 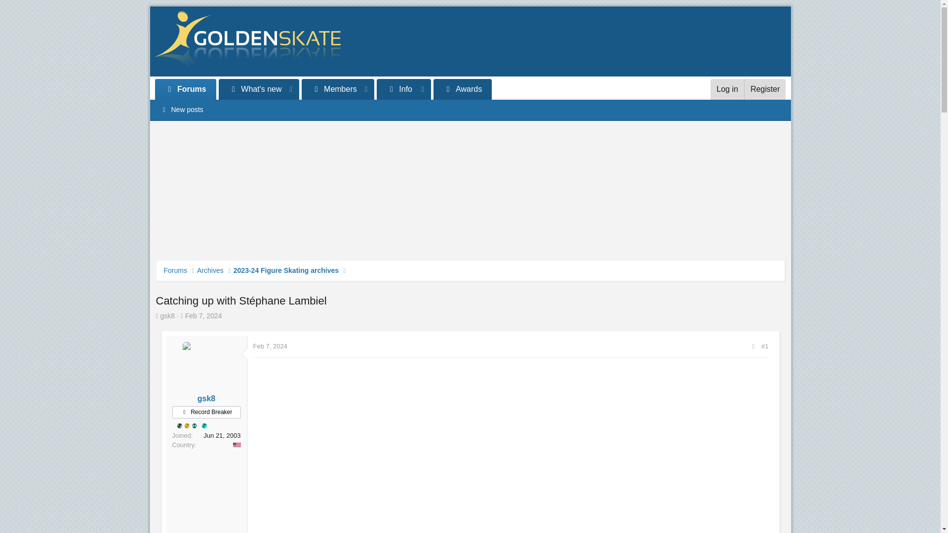 What do you see at coordinates (251, 89) in the screenshot?
I see `What's new` at bounding box center [251, 89].